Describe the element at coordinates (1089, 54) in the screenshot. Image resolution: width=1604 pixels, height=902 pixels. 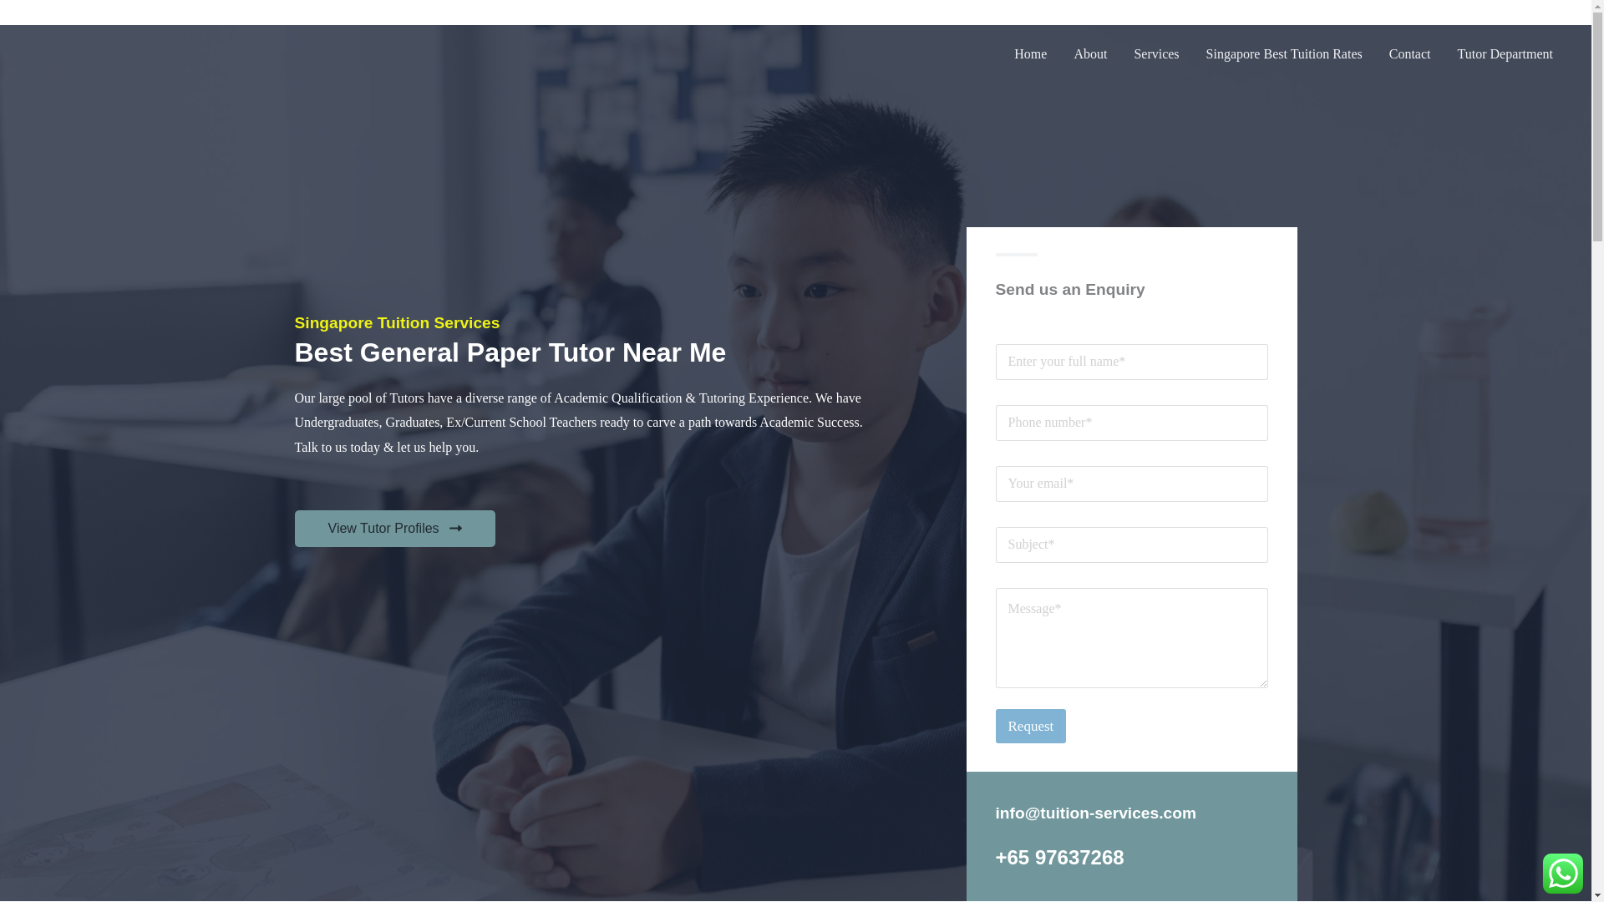
I see `About` at that location.